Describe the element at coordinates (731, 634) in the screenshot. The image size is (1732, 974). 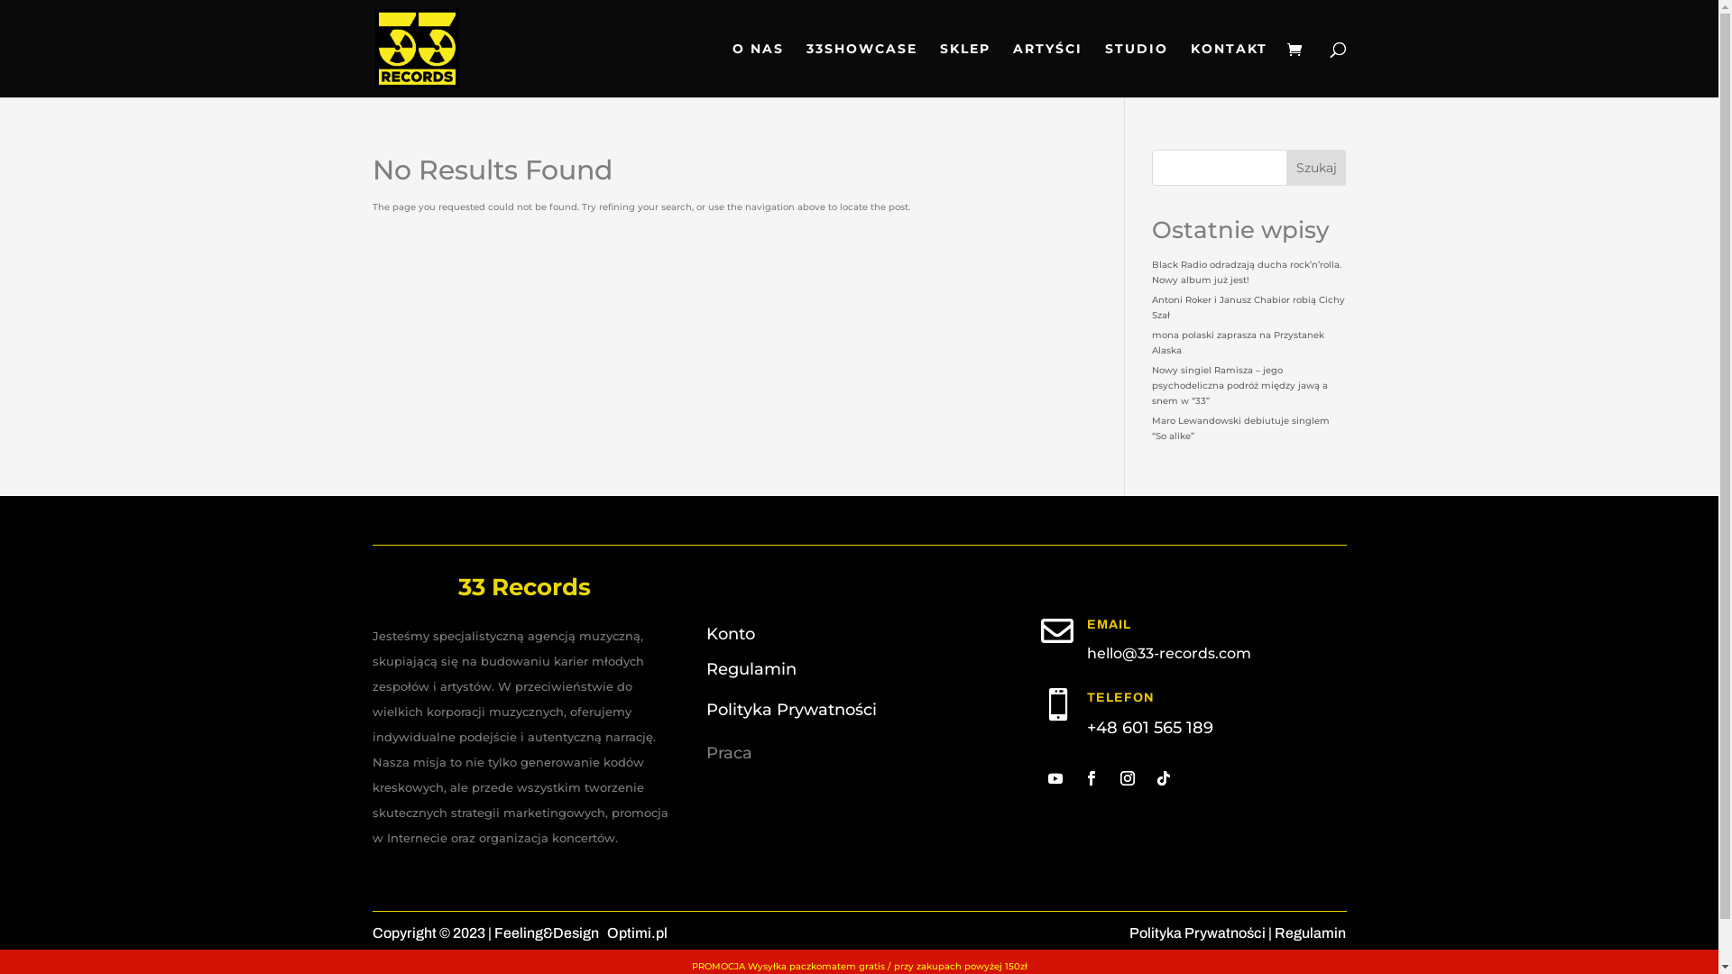
I see `Konto` at that location.